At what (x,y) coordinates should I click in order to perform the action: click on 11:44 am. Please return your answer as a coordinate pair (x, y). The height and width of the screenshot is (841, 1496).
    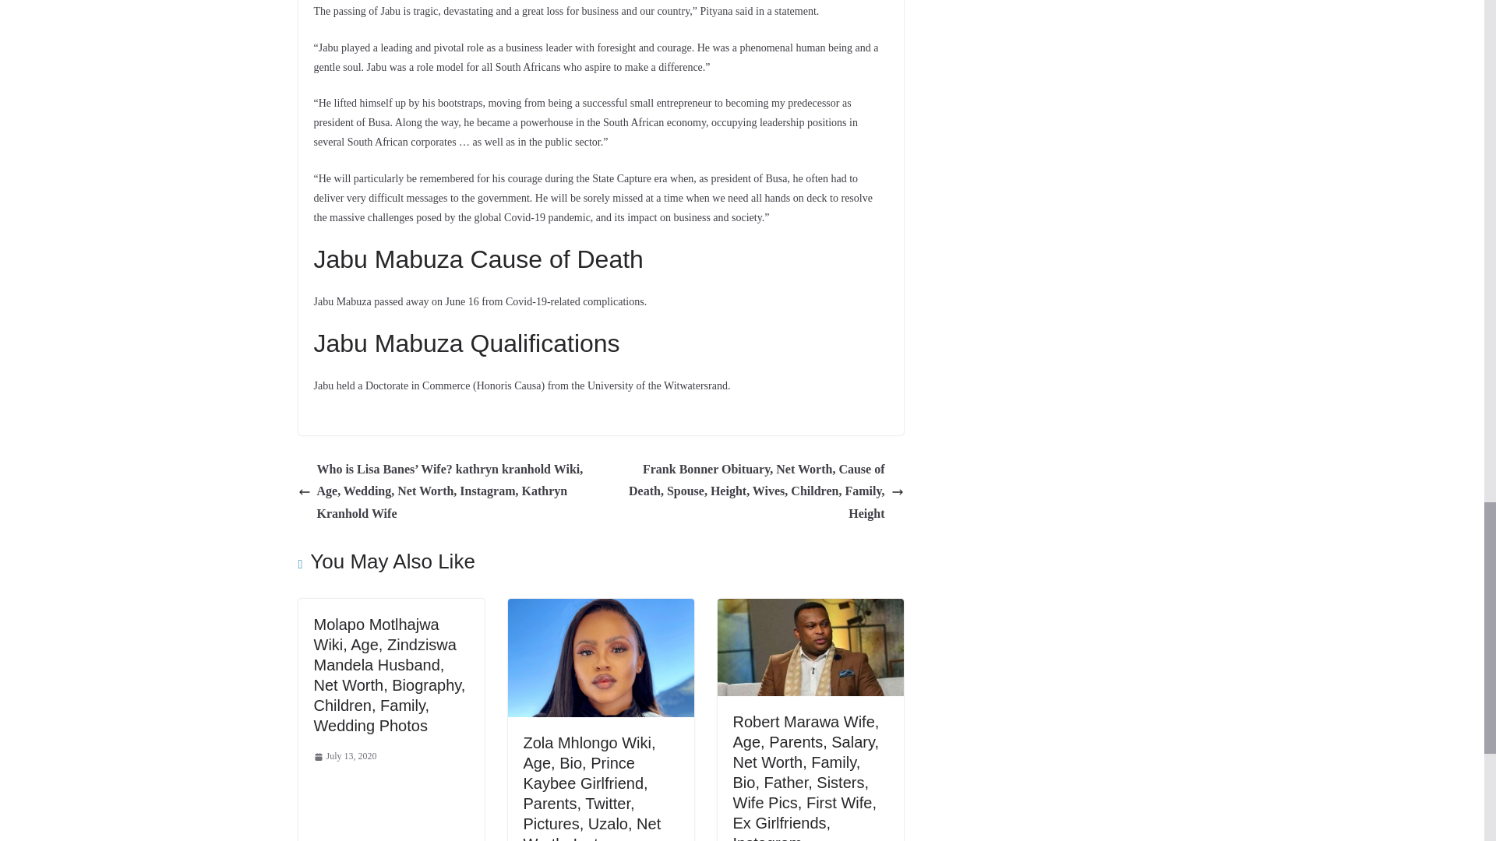
    Looking at the image, I should click on (344, 757).